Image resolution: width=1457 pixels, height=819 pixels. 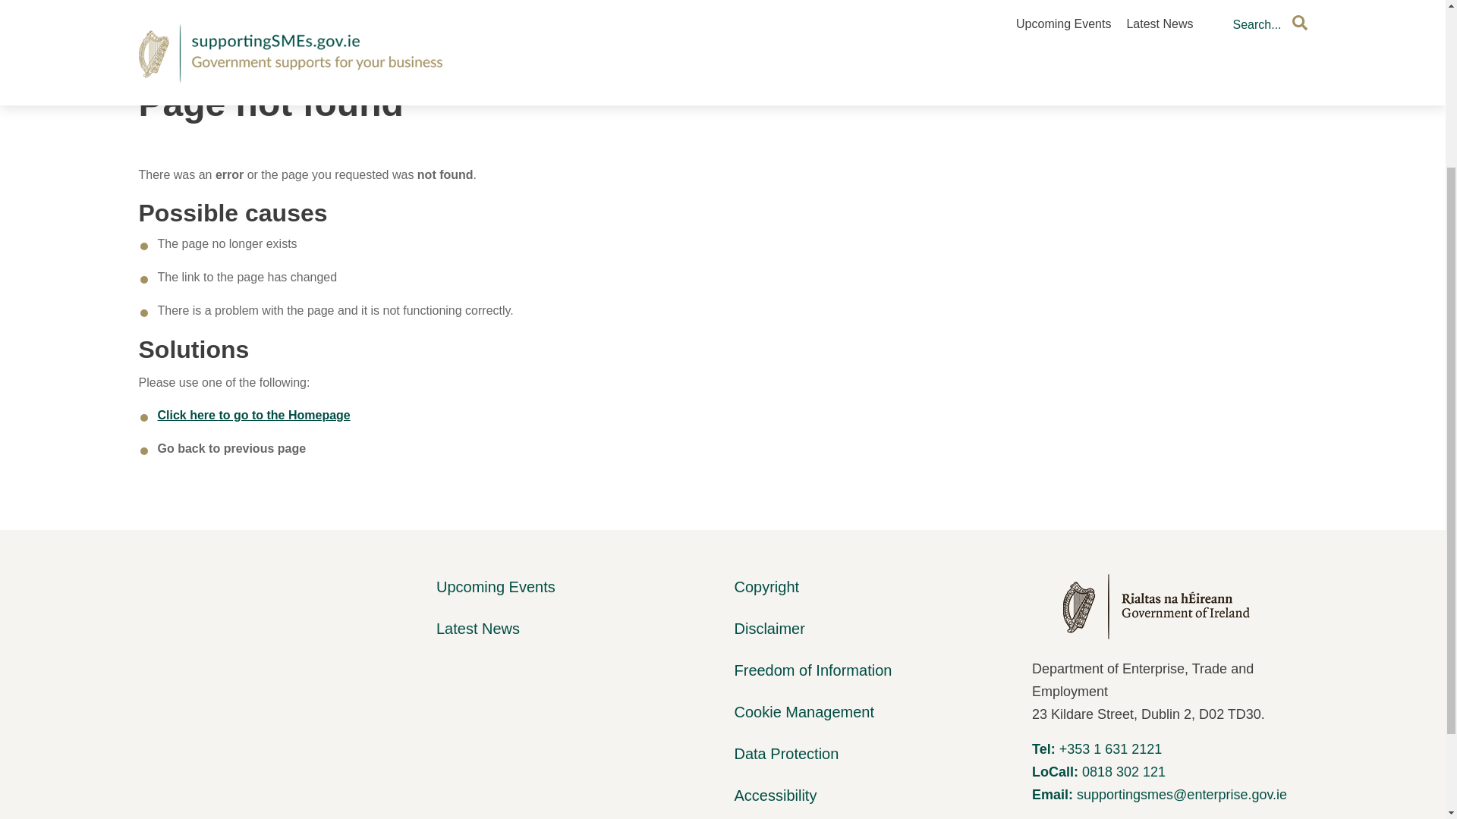 What do you see at coordinates (495, 587) in the screenshot?
I see `Upcoming Events` at bounding box center [495, 587].